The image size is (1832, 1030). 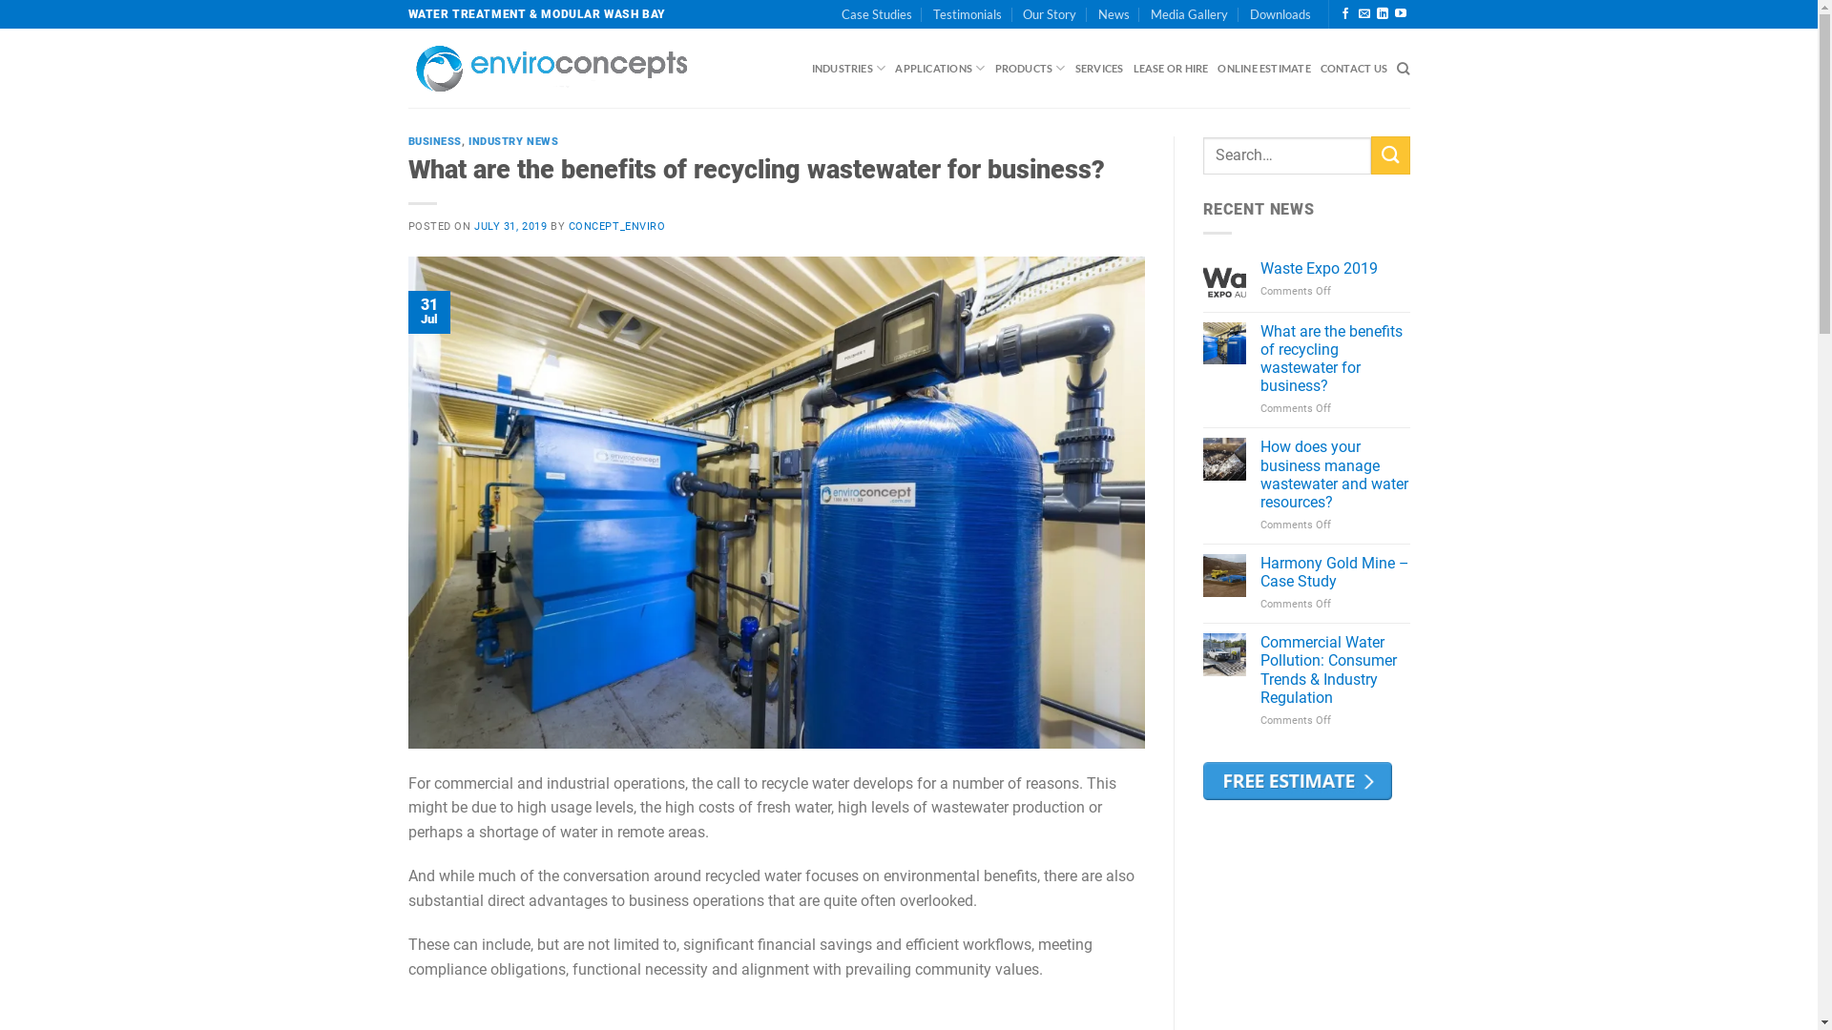 What do you see at coordinates (1263, 69) in the screenshot?
I see `ONLINE ESTIMATE` at bounding box center [1263, 69].